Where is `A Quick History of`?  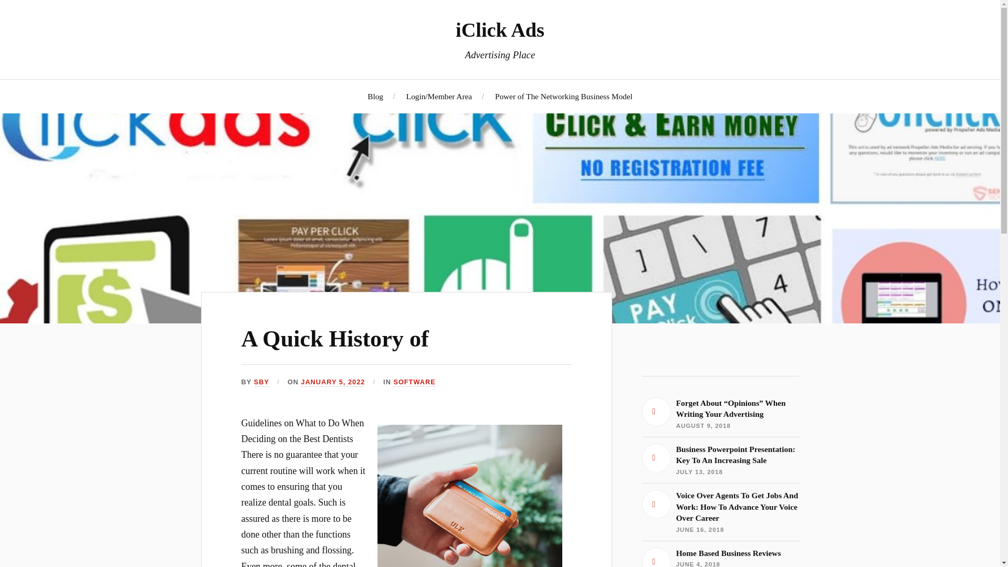
A Quick History of is located at coordinates (335, 339).